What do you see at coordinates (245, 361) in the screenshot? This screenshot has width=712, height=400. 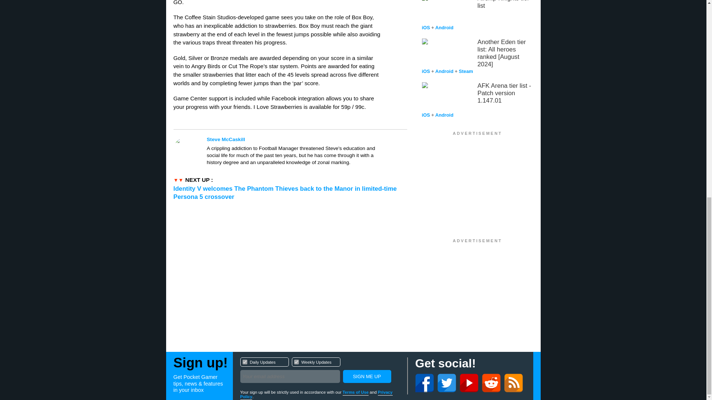 I see `1` at bounding box center [245, 361].